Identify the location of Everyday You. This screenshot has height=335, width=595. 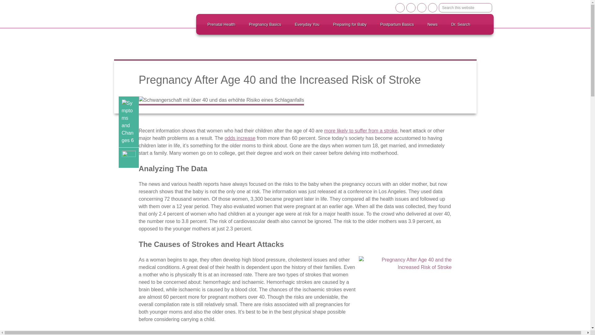
(307, 24).